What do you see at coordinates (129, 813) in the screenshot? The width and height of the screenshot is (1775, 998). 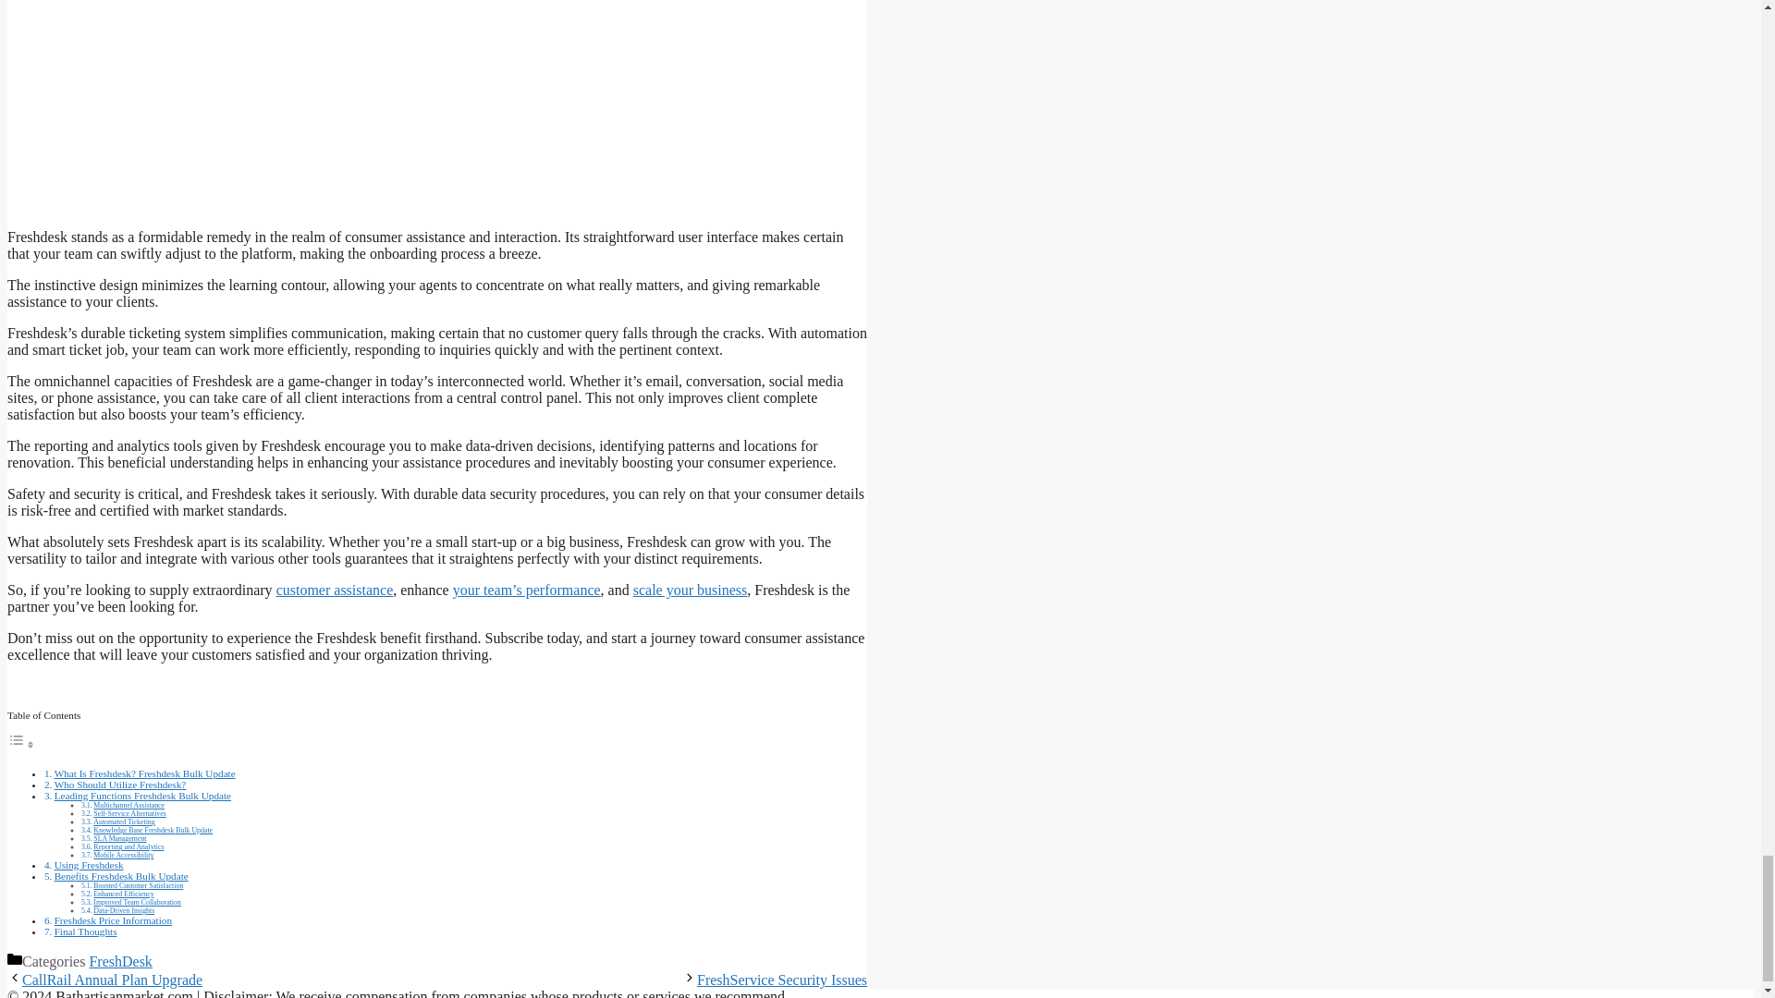 I see `Self-Service Alternatives` at bounding box center [129, 813].